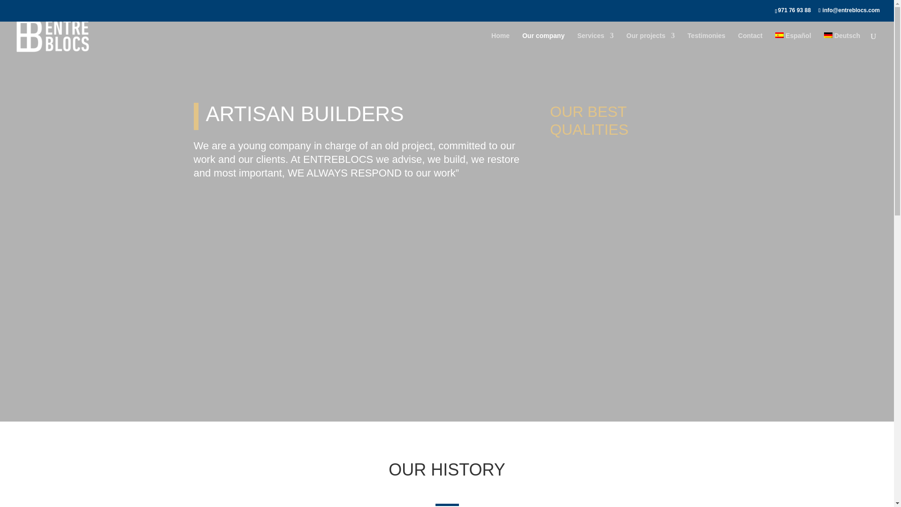 The image size is (901, 507). What do you see at coordinates (650, 45) in the screenshot?
I see `Our projects` at bounding box center [650, 45].